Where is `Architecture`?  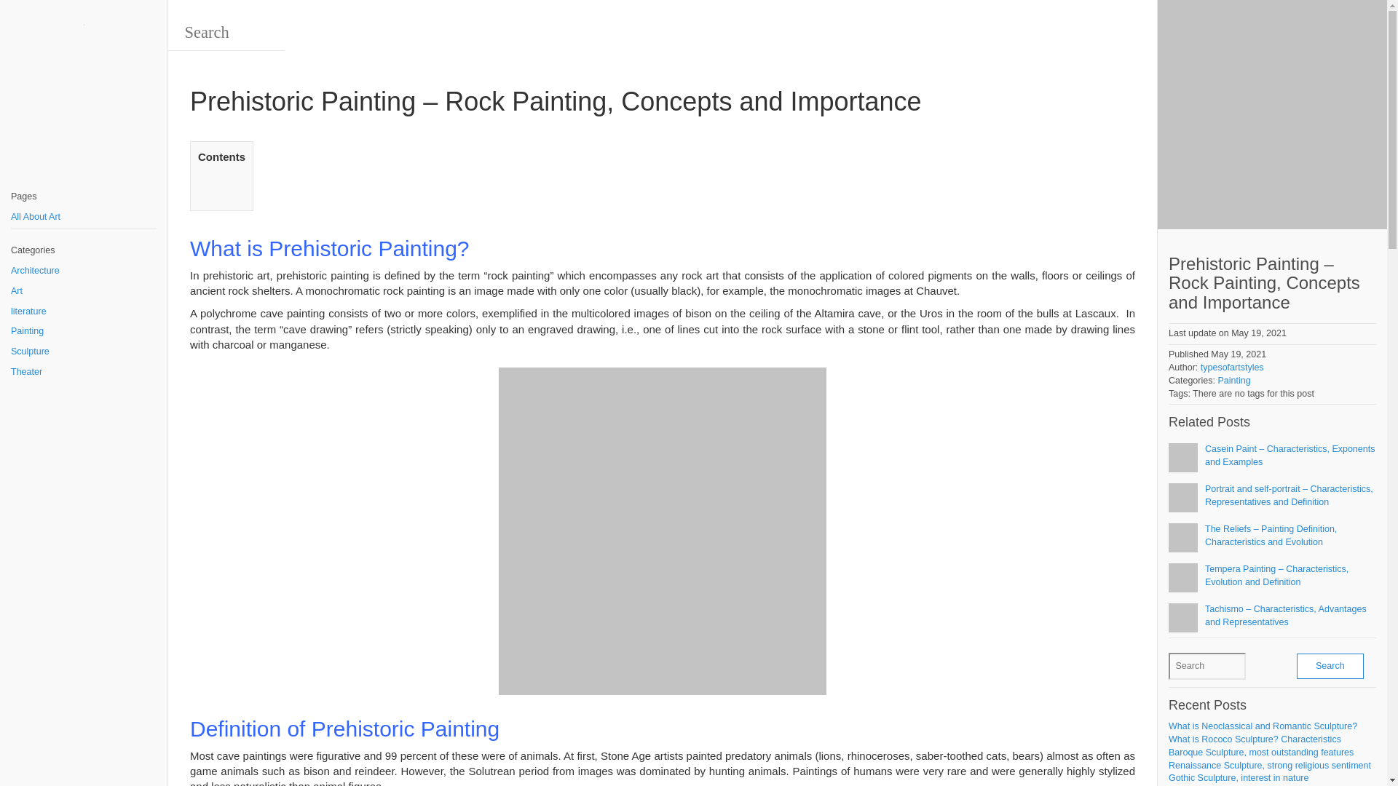
Architecture is located at coordinates (84, 271).